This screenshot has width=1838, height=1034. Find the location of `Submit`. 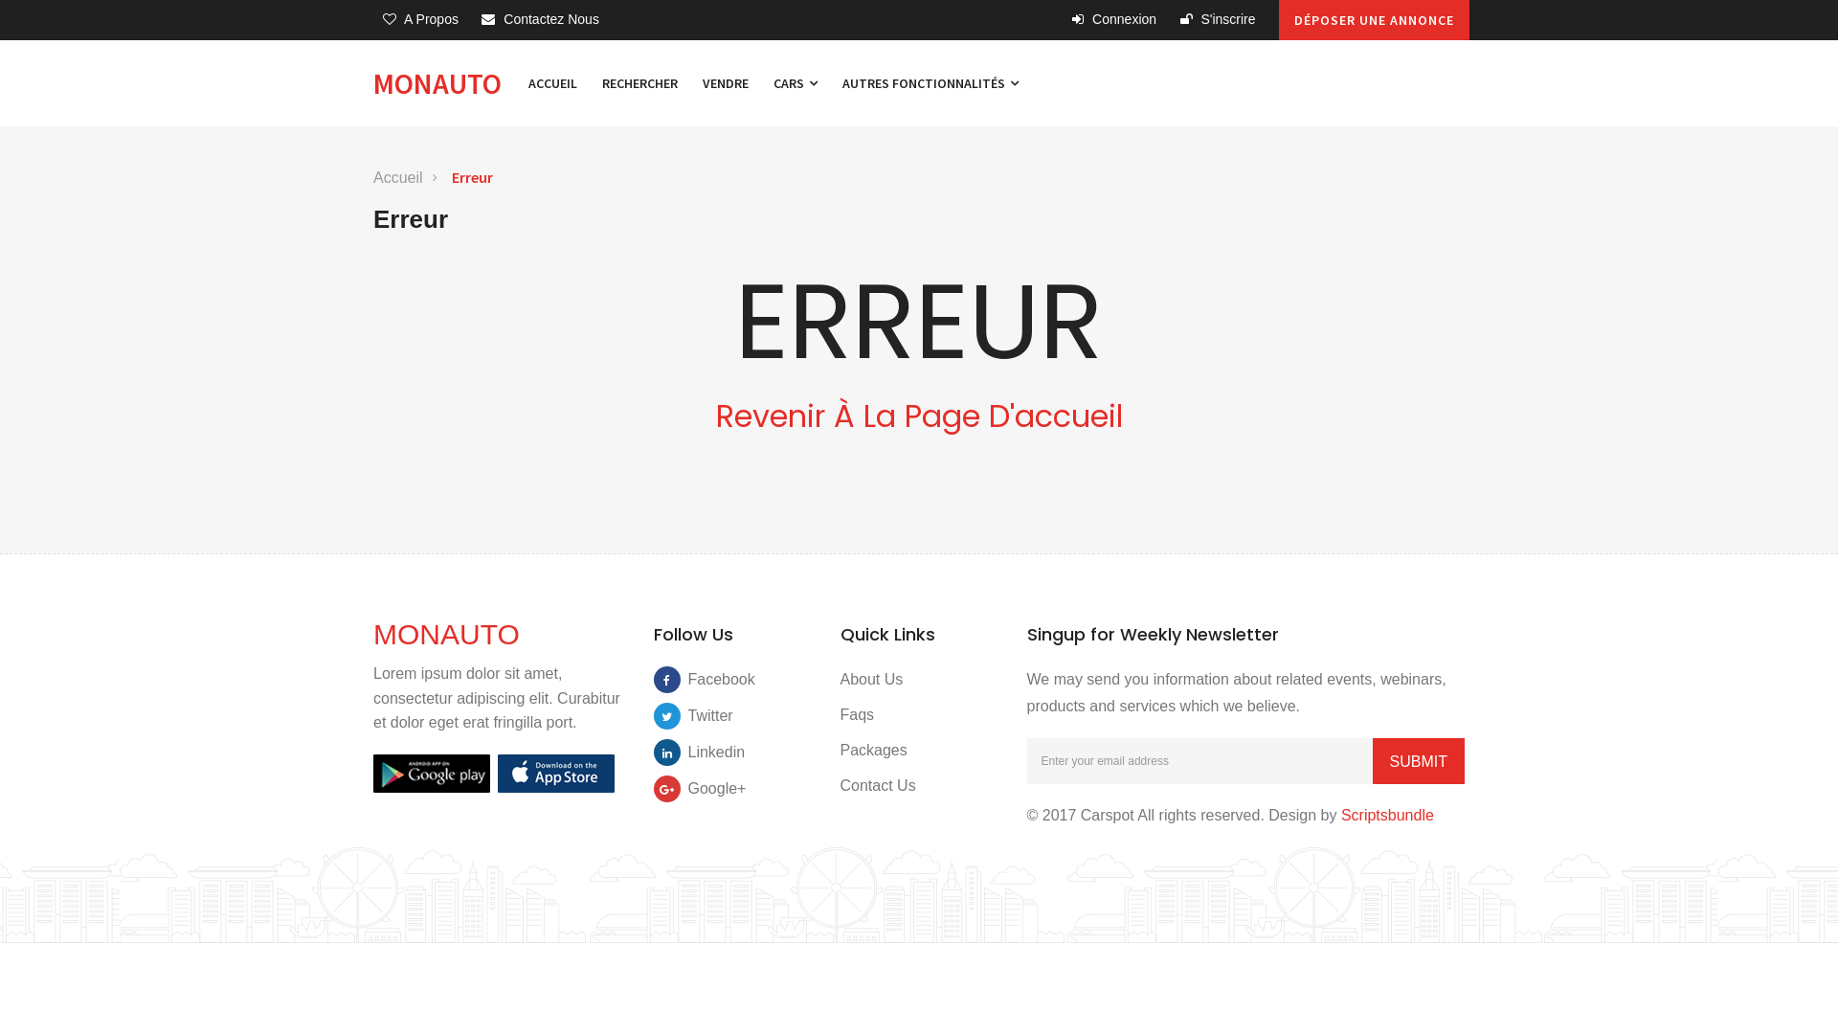

Submit is located at coordinates (1419, 761).